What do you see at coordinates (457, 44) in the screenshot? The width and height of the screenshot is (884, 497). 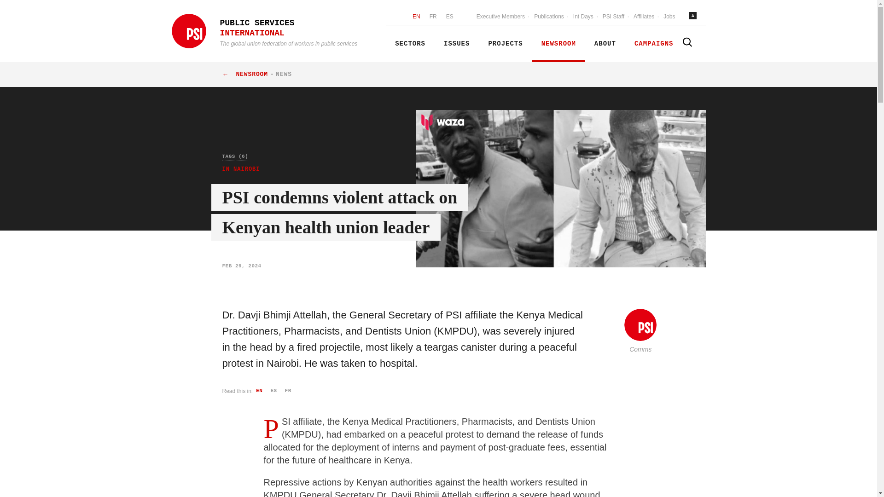 I see `ISSUES` at bounding box center [457, 44].